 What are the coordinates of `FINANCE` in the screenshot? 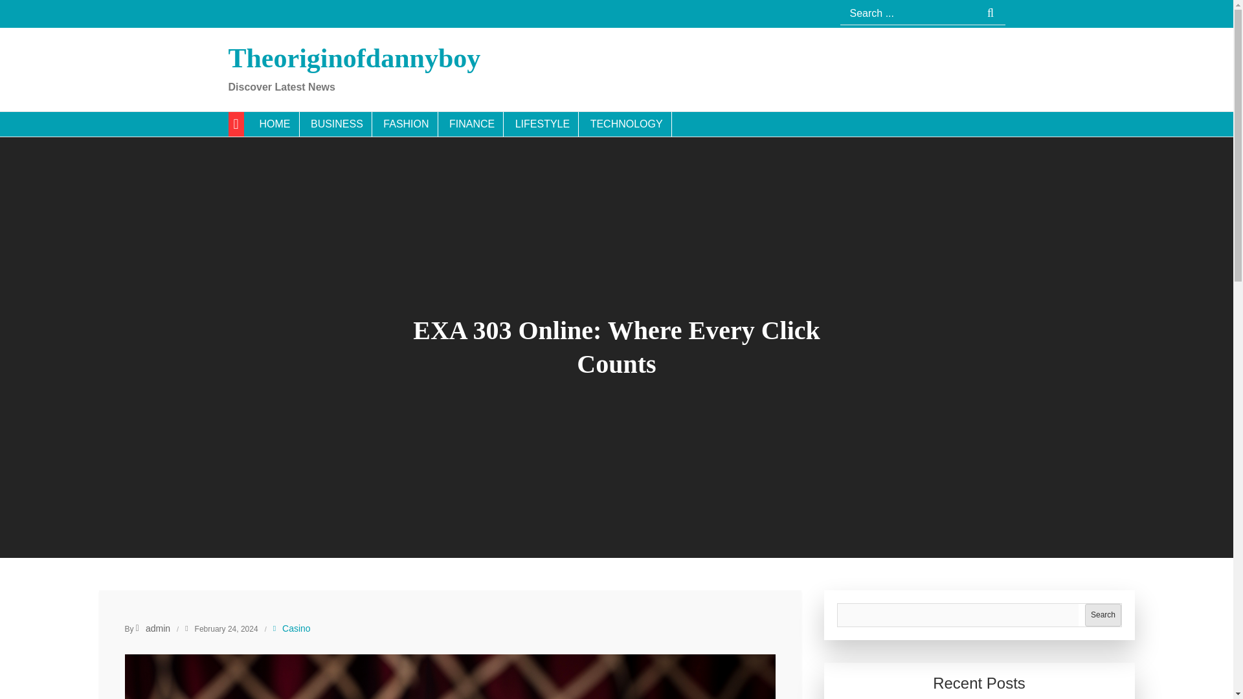 It's located at (472, 124).